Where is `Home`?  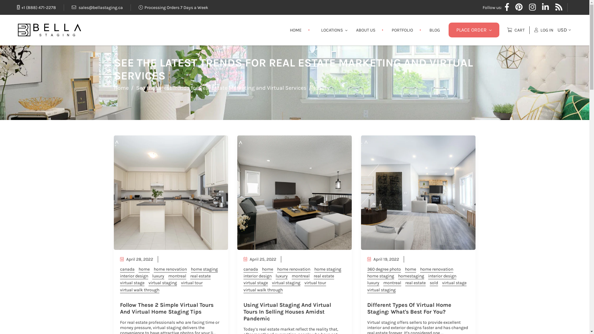 Home is located at coordinates (121, 88).